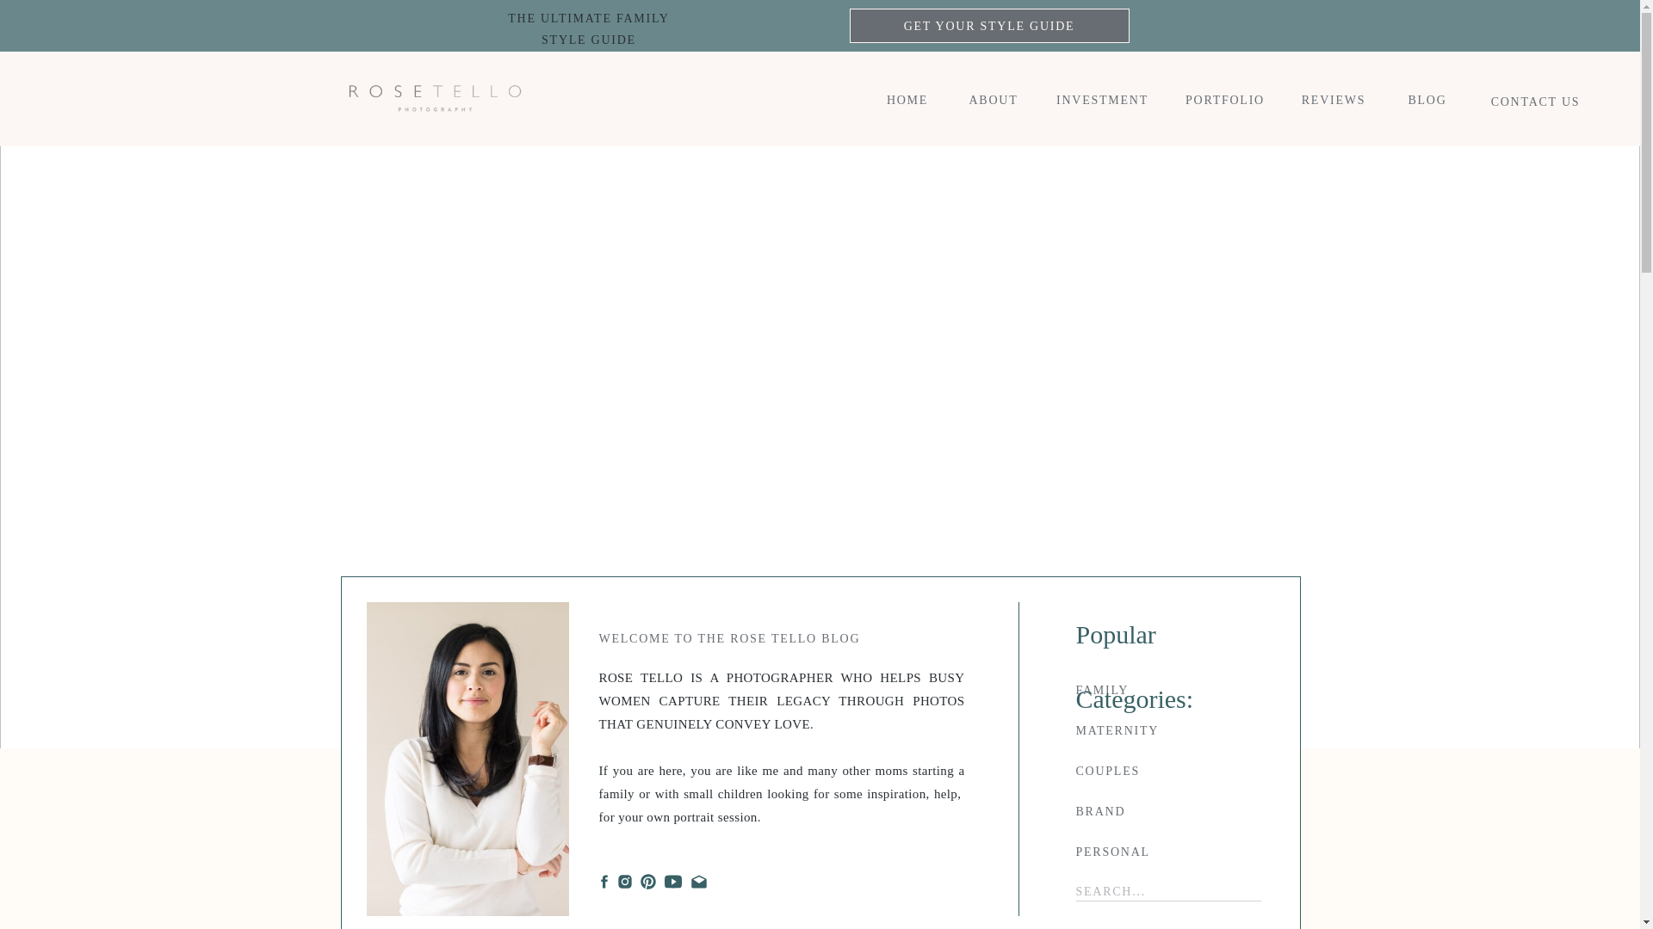 This screenshot has height=929, width=1653. I want to click on FAMILY, so click(988, 26).